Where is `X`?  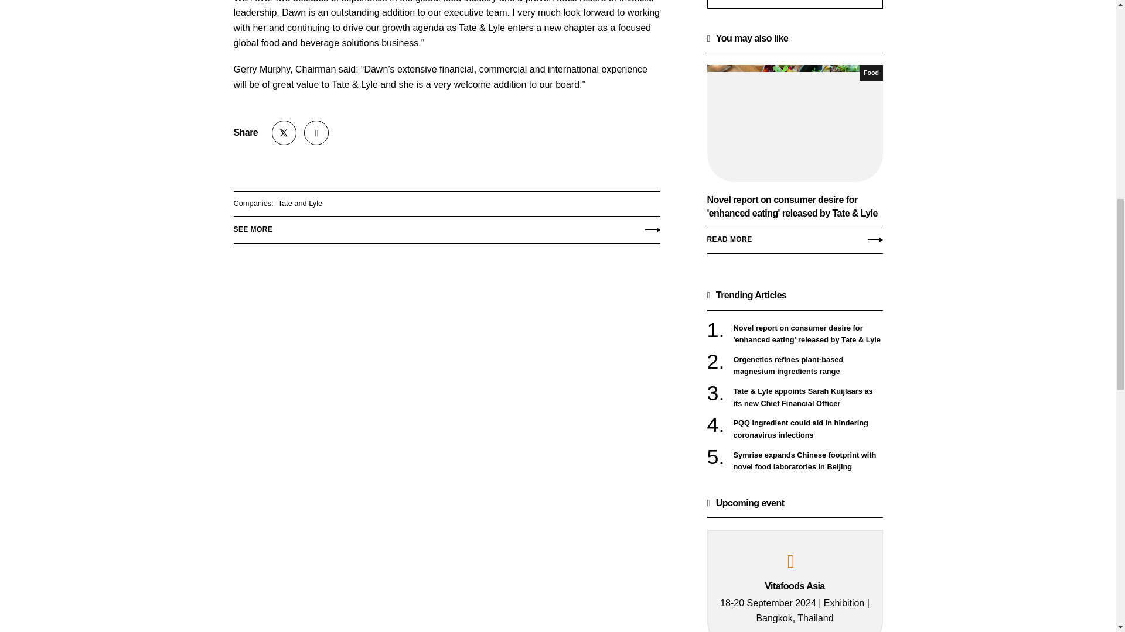
X is located at coordinates (284, 133).